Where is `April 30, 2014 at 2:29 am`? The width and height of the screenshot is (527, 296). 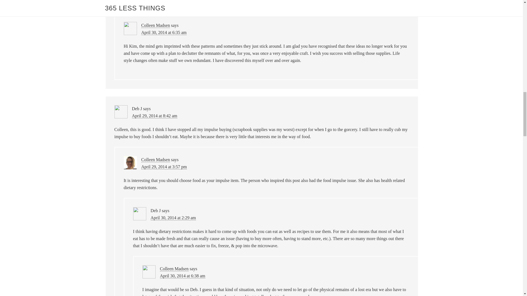 April 30, 2014 at 2:29 am is located at coordinates (173, 218).